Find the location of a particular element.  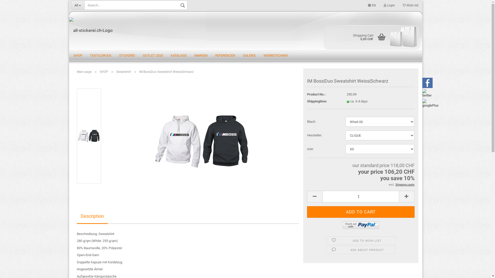

ASK ABOUT PRODUCT is located at coordinates (361, 250).